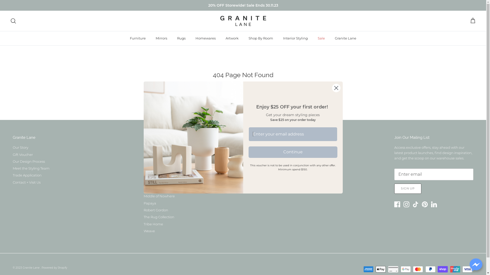  I want to click on Submit, so click(13, 5).